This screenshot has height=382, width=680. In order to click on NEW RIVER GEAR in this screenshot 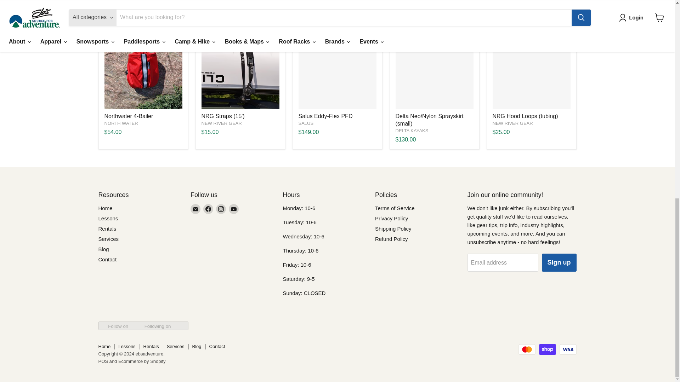, I will do `click(512, 123)`.